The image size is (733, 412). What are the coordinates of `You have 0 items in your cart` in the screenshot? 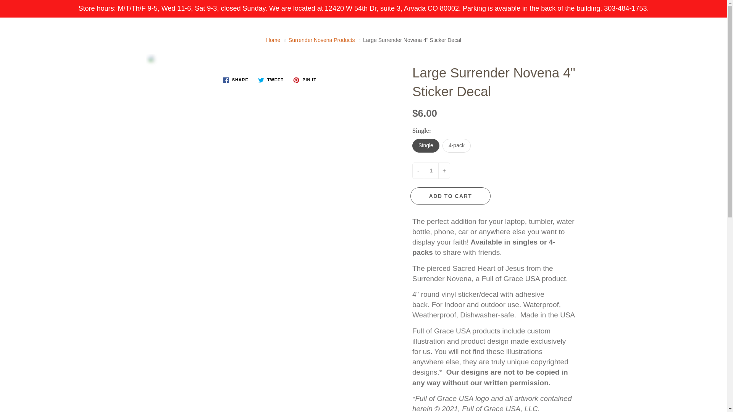 It's located at (714, 31).